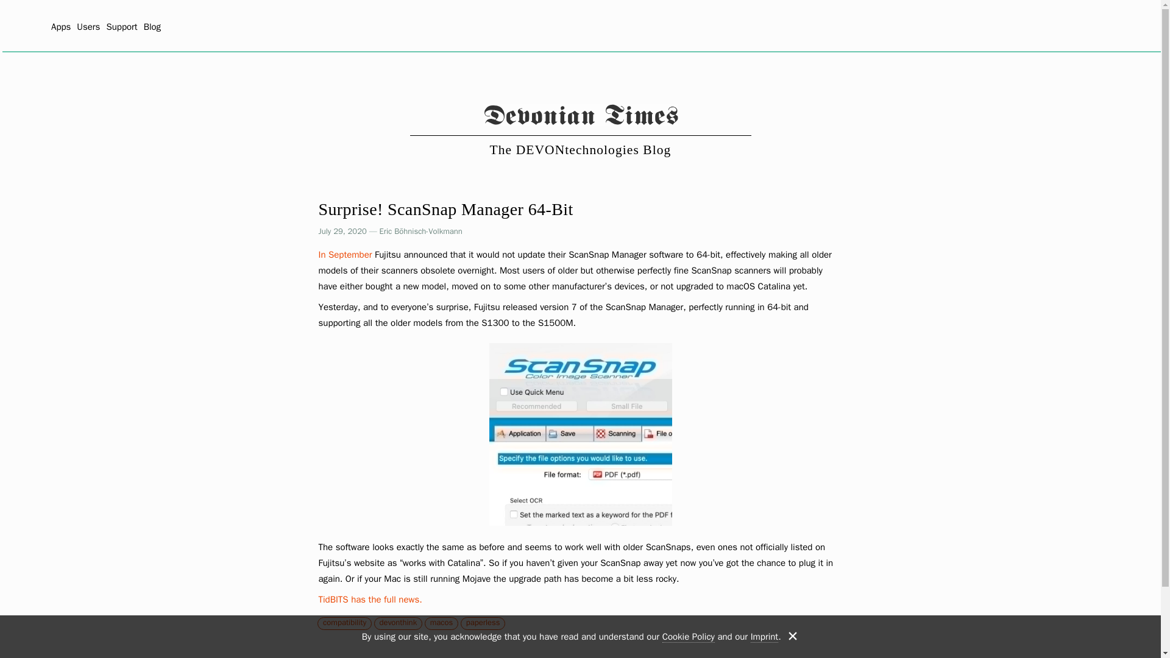 This screenshot has width=1170, height=658. Describe the element at coordinates (152, 26) in the screenshot. I see `Blog` at that location.